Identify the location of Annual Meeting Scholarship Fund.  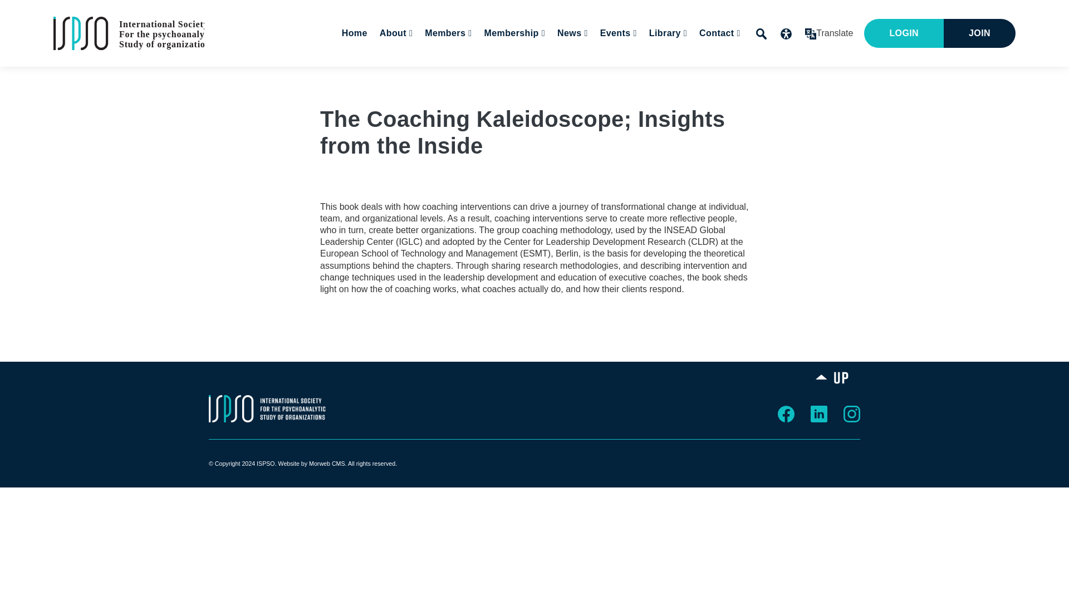
(563, 66).